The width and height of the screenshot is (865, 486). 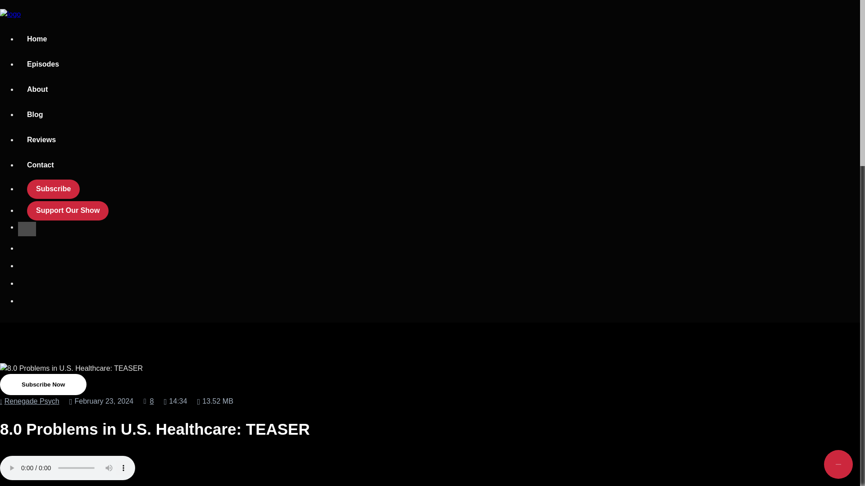 What do you see at coordinates (68, 211) in the screenshot?
I see `Support Our Show` at bounding box center [68, 211].